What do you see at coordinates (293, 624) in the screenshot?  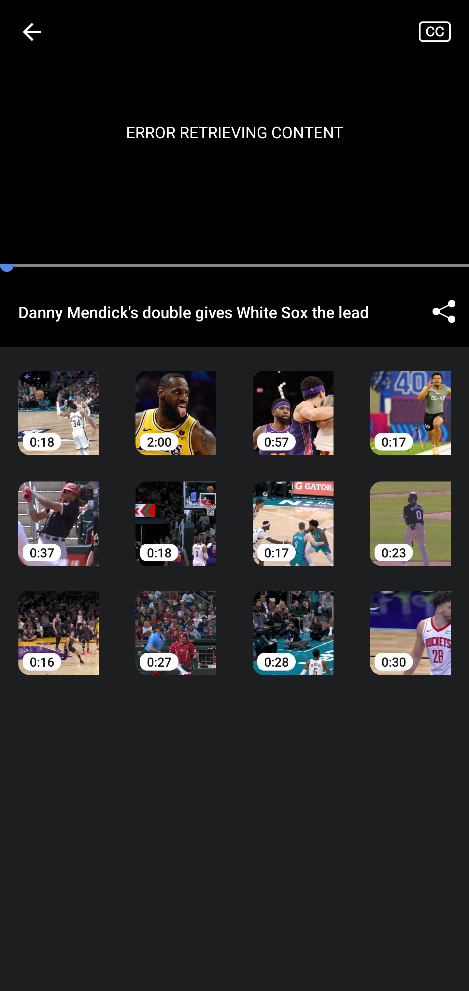 I see `0:28` at bounding box center [293, 624].